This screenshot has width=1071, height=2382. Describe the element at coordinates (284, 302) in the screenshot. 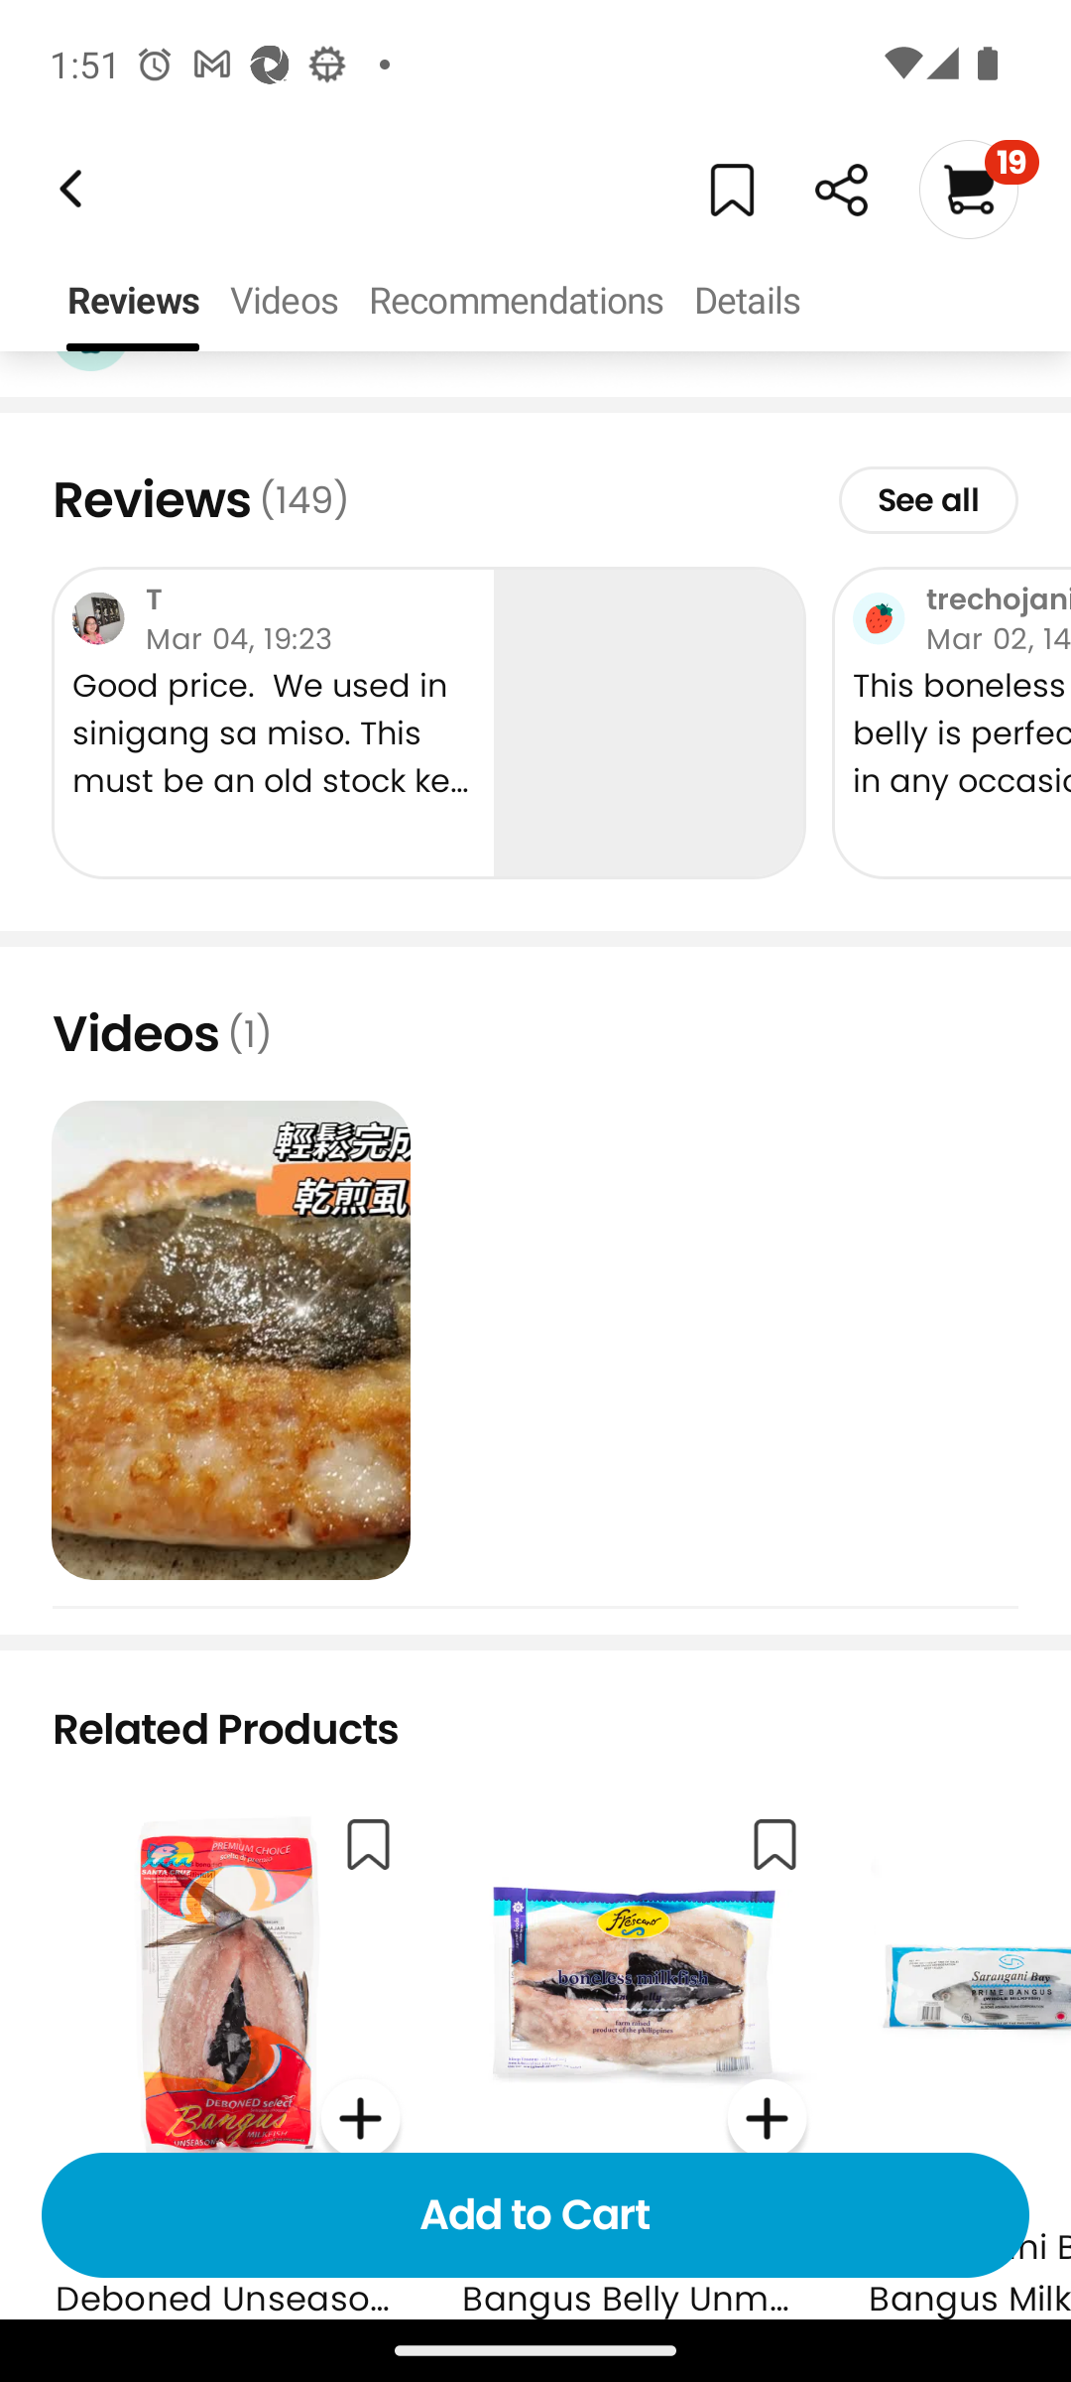

I see `Videos` at that location.